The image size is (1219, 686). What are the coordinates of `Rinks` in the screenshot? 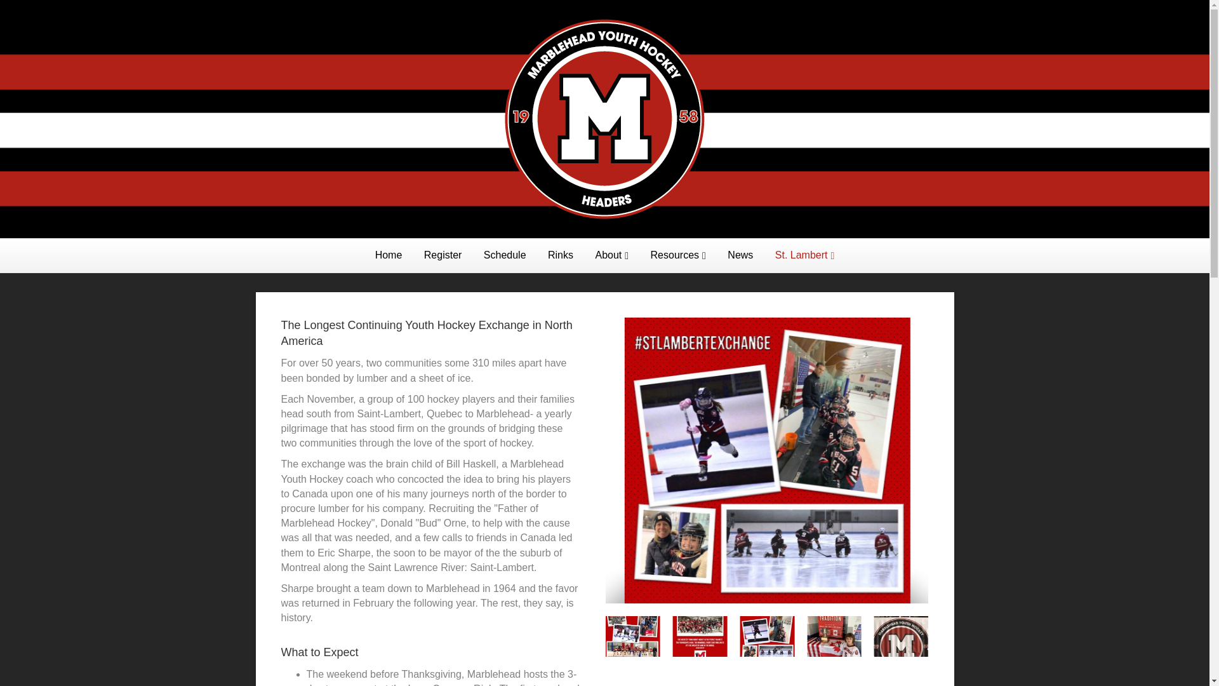 It's located at (560, 255).